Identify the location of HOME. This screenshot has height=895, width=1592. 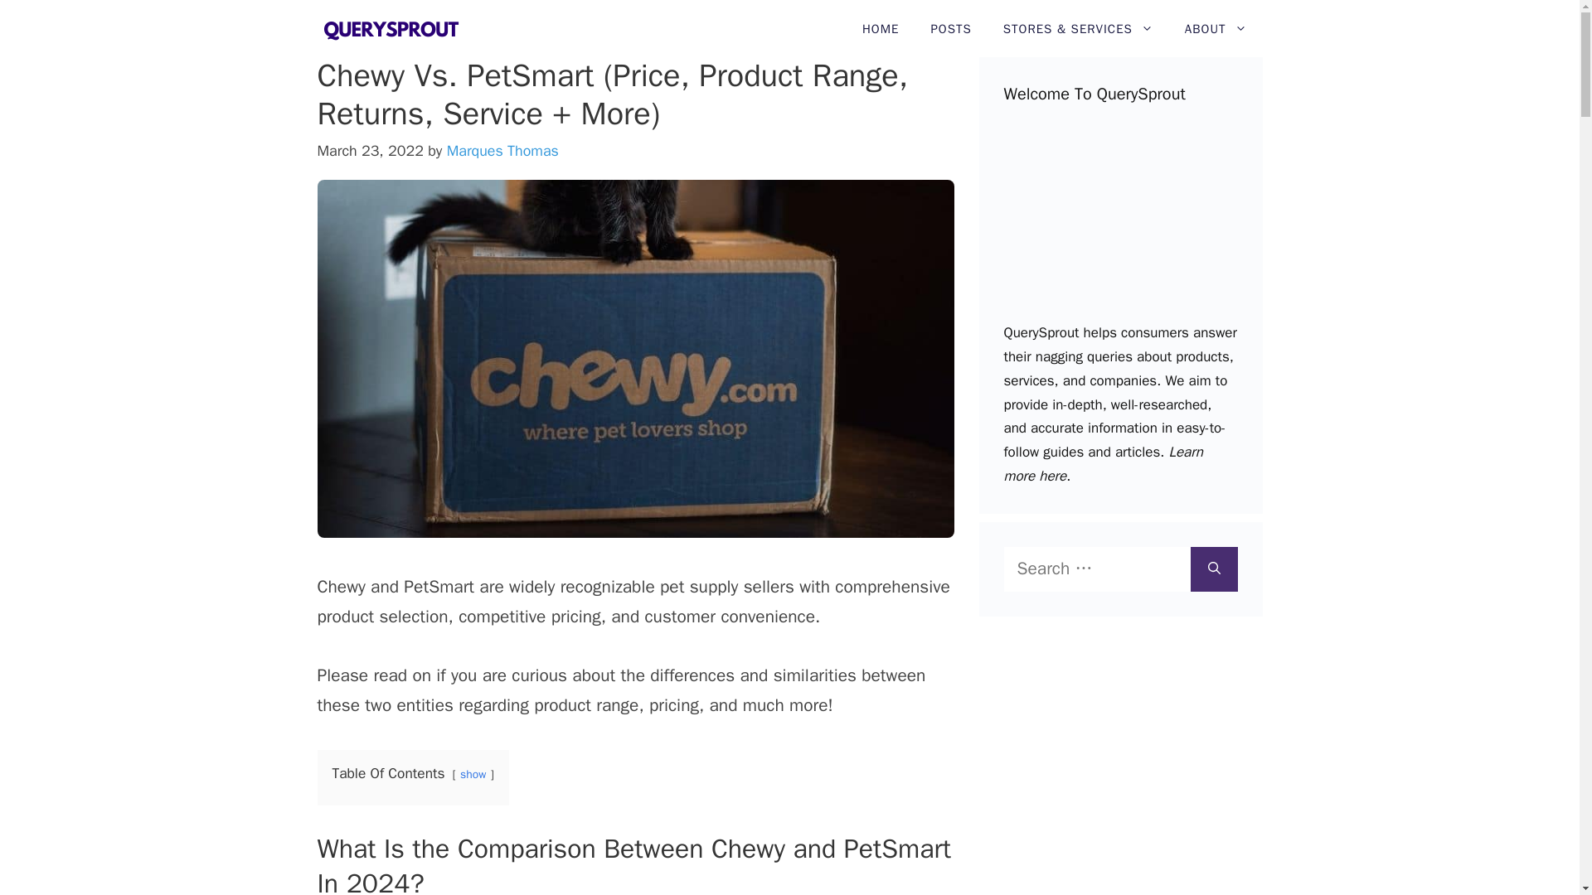
(881, 29).